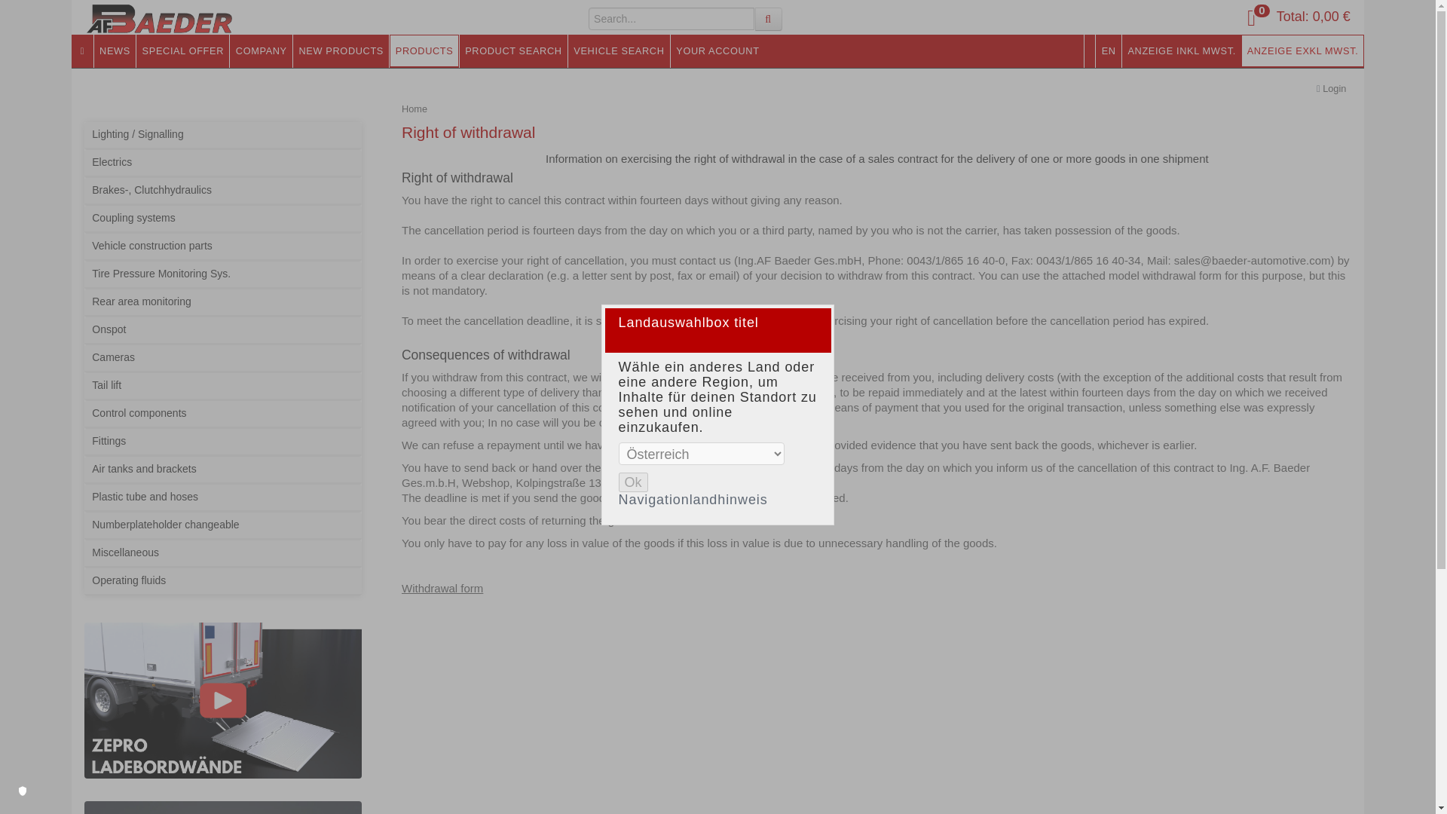  Describe the element at coordinates (222, 247) in the screenshot. I see `Vehicle construction parts` at that location.